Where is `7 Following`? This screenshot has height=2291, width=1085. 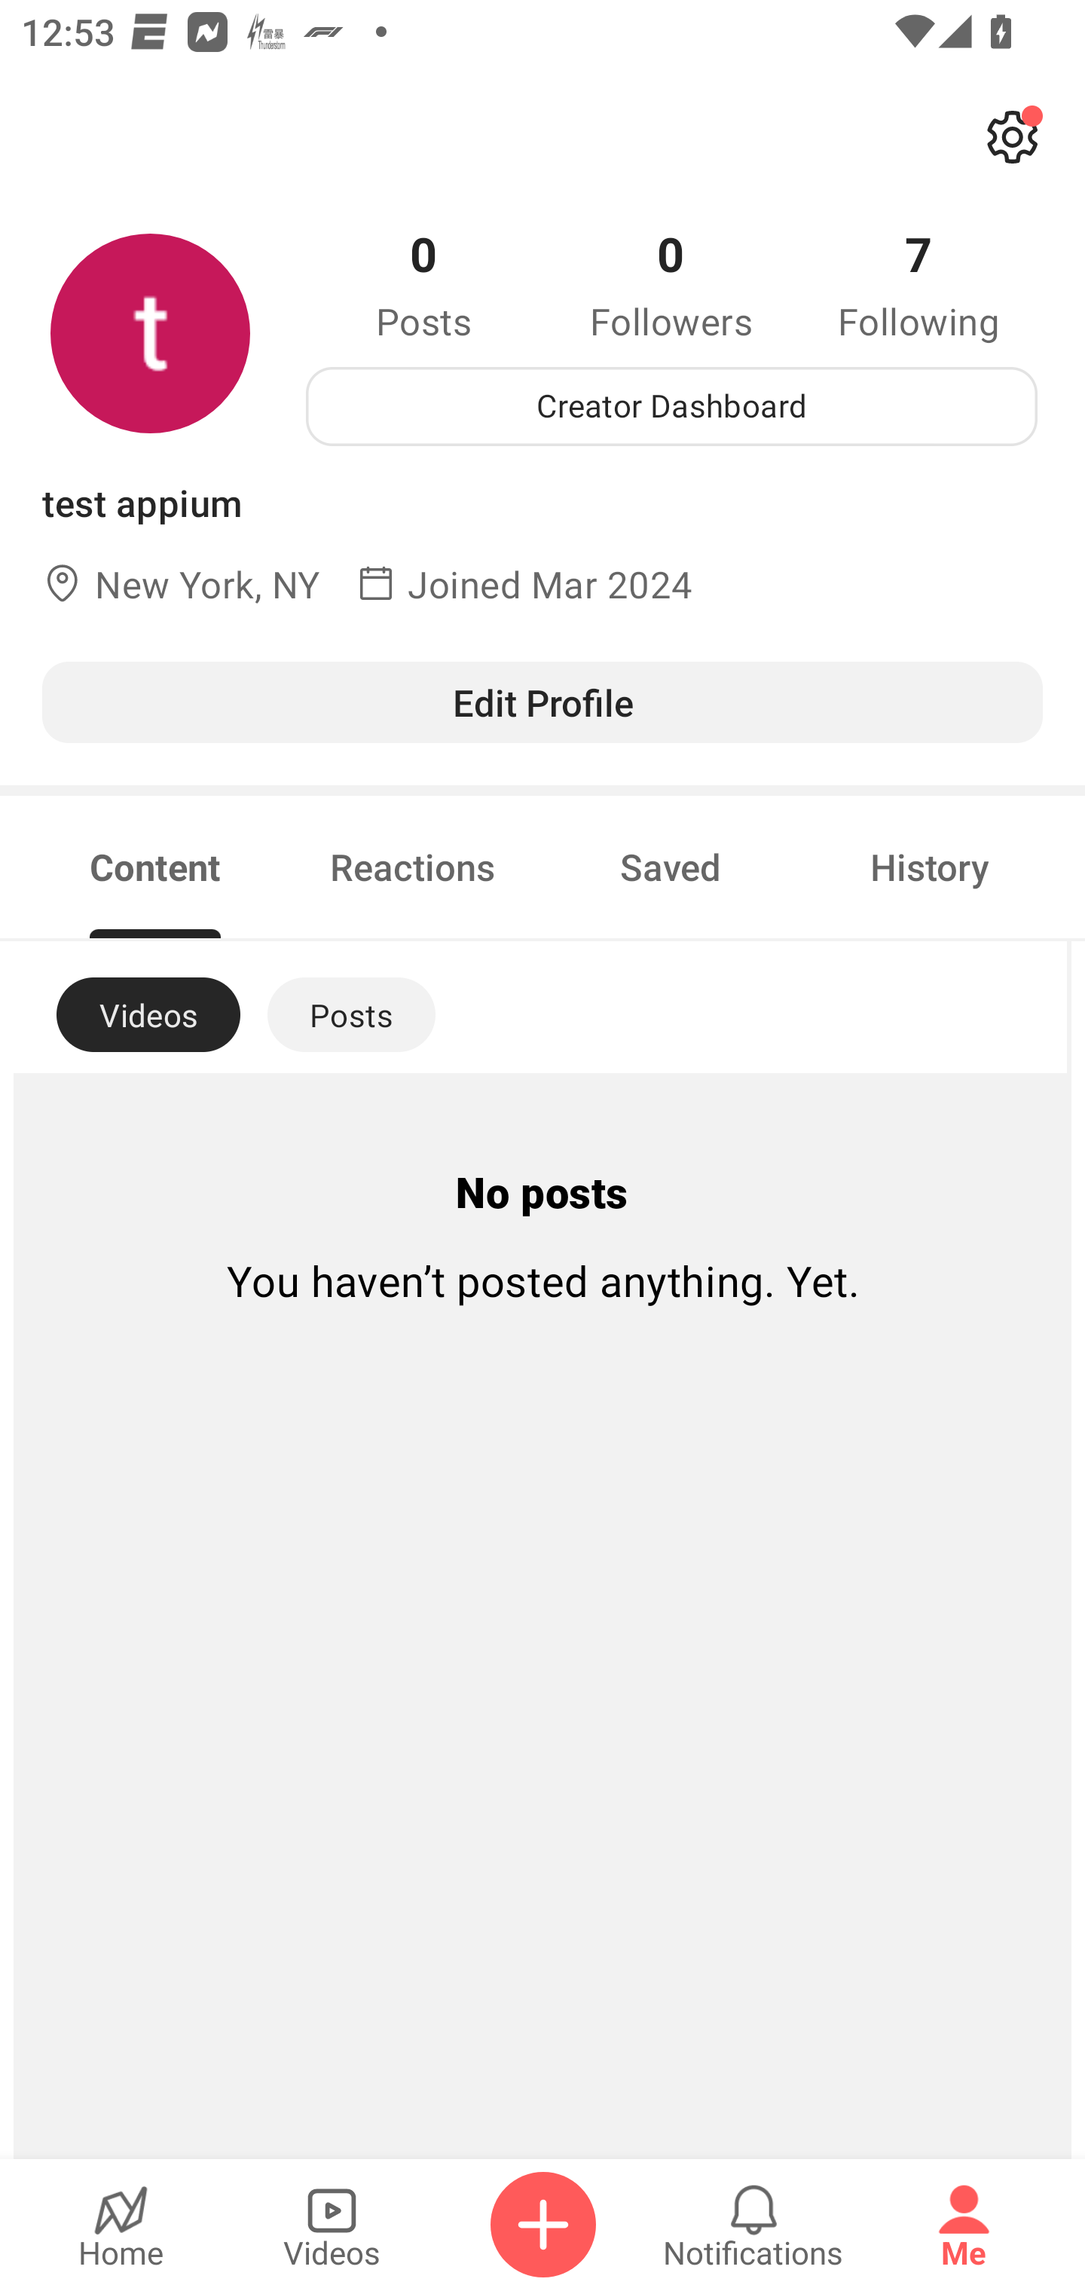
7 Following is located at coordinates (918, 283).